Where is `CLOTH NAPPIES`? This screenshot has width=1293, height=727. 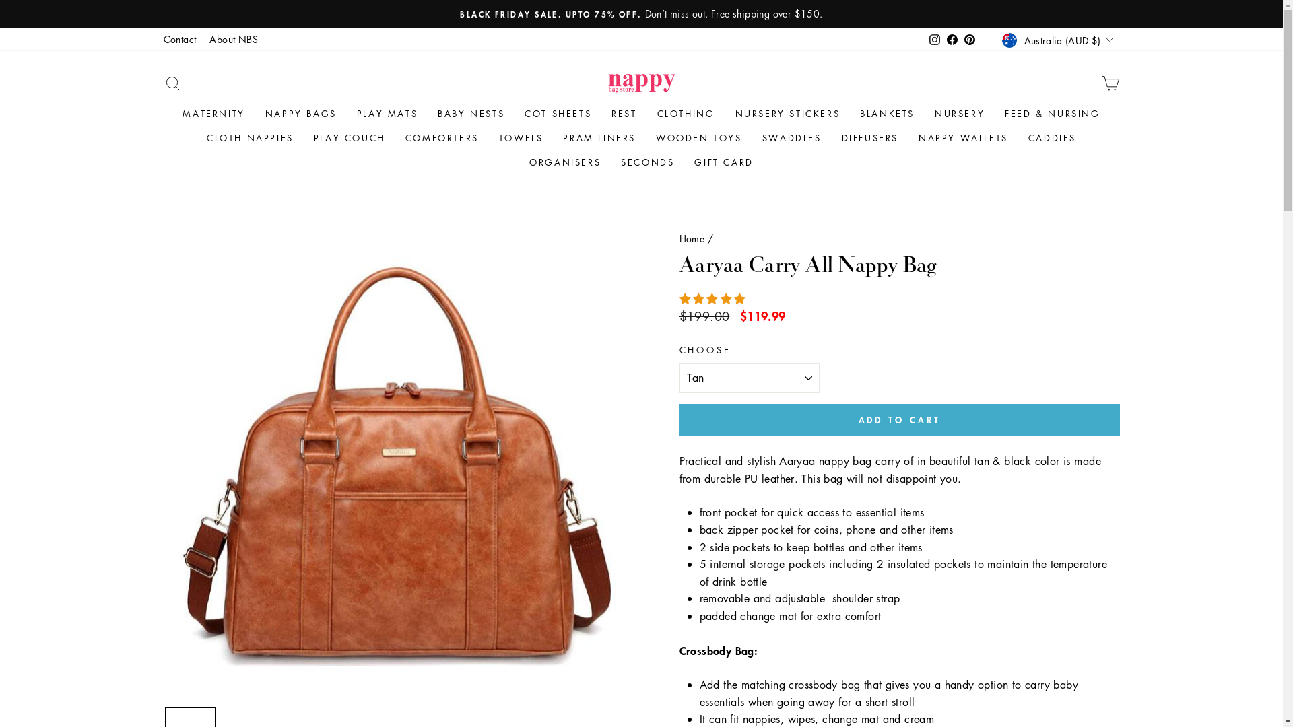 CLOTH NAPPIES is located at coordinates (251, 139).